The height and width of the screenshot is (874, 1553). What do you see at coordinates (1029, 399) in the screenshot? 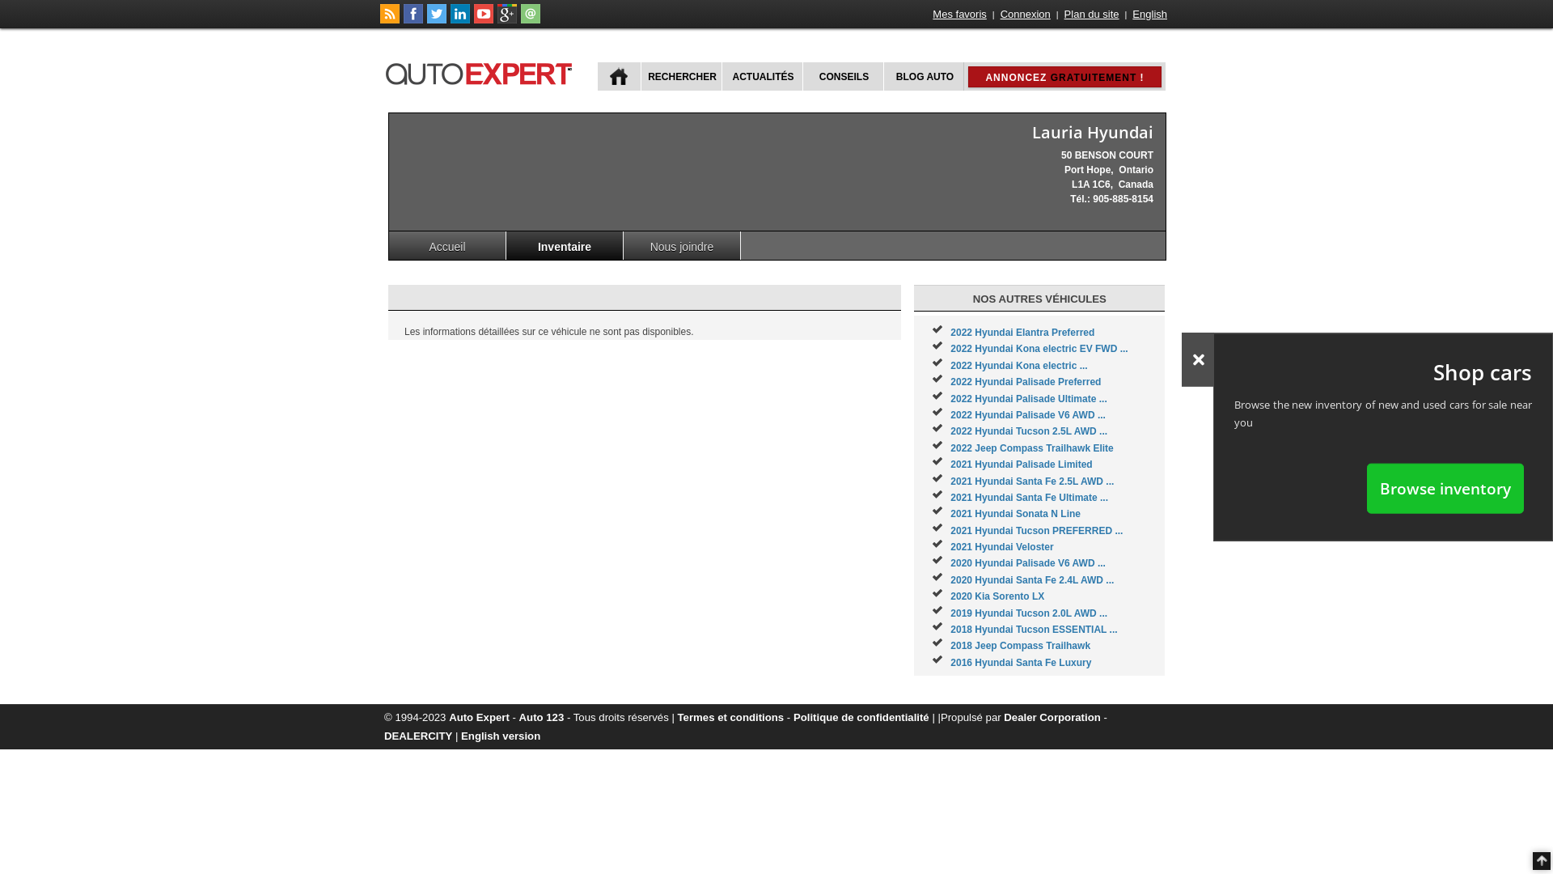
I see `2022 Hyundai Palisade Ultimate ...` at bounding box center [1029, 399].